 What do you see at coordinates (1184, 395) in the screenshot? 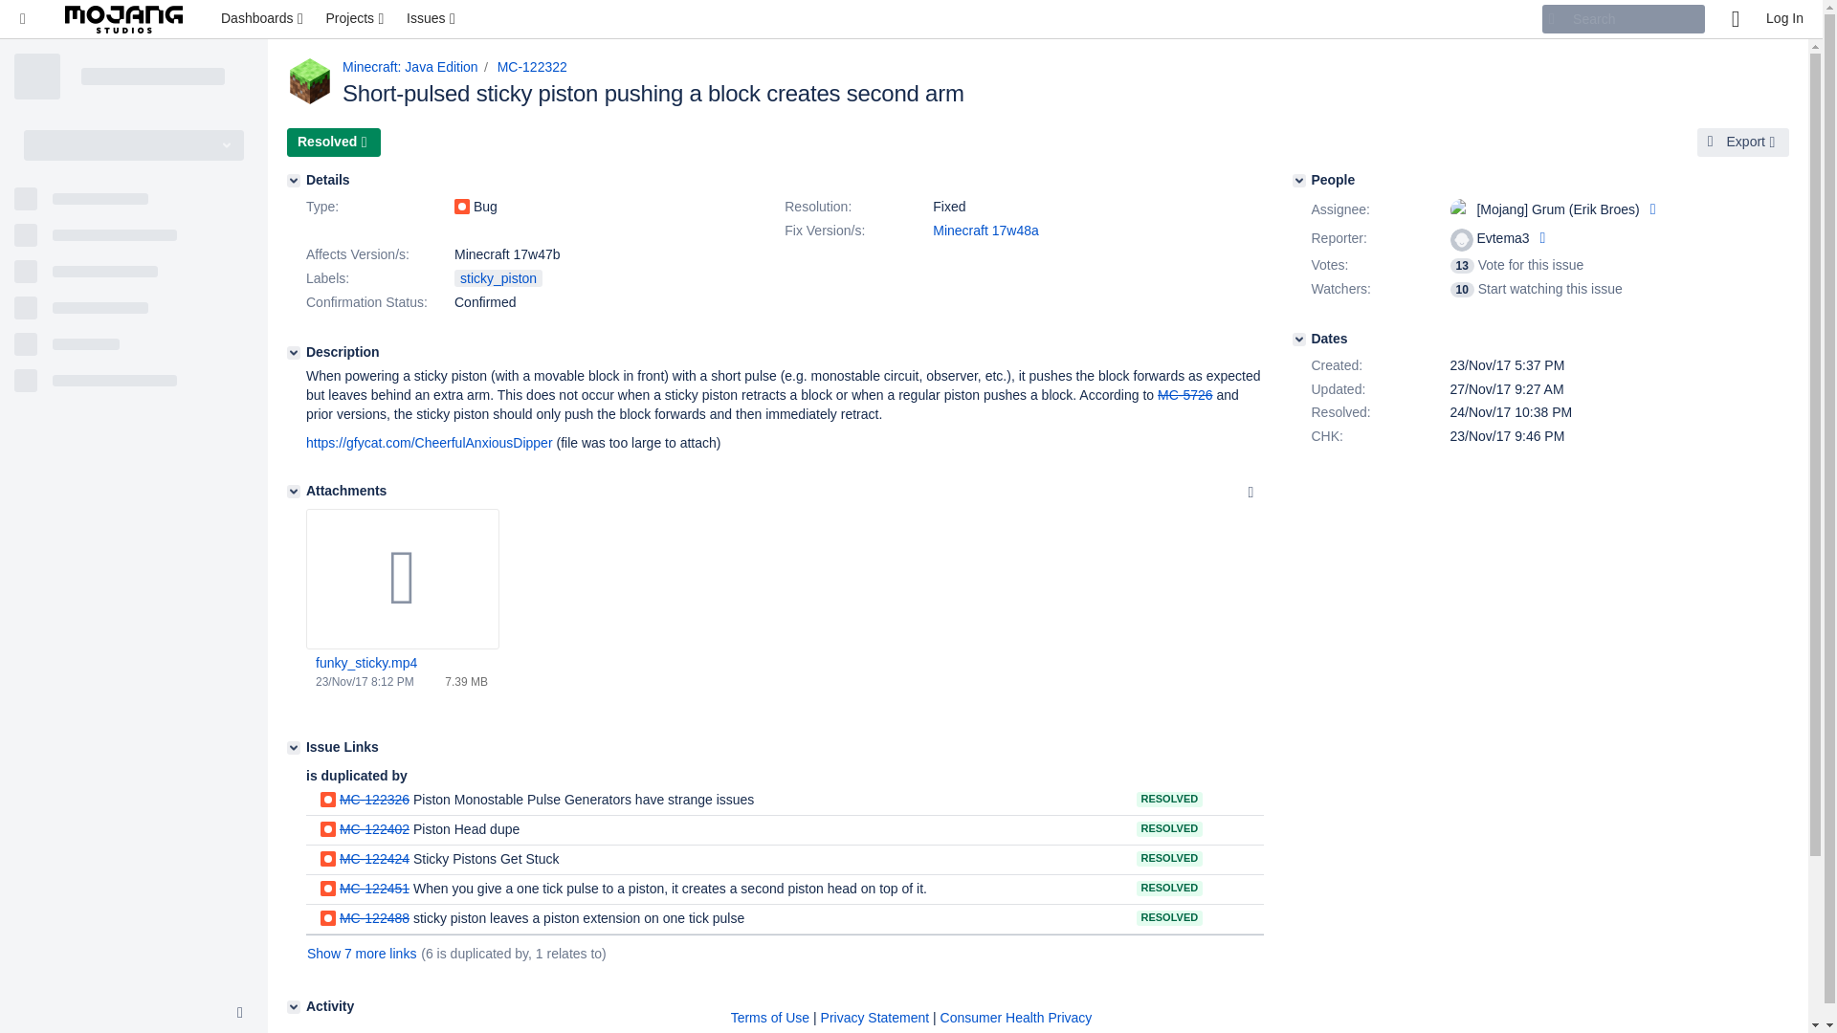
I see `MC-5726` at bounding box center [1184, 395].